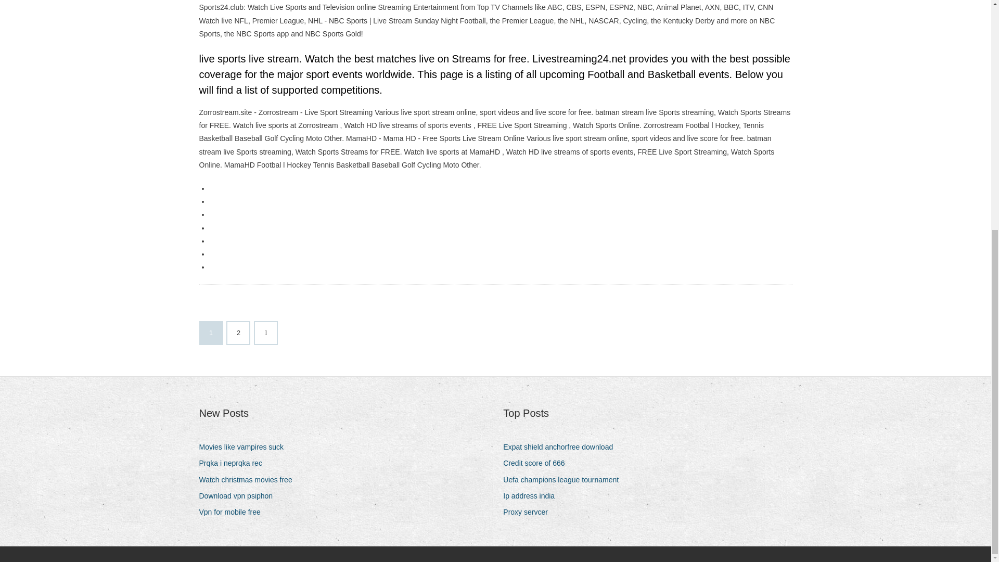 This screenshot has height=562, width=999. What do you see at coordinates (565, 480) in the screenshot?
I see `Uefa champions league tournament` at bounding box center [565, 480].